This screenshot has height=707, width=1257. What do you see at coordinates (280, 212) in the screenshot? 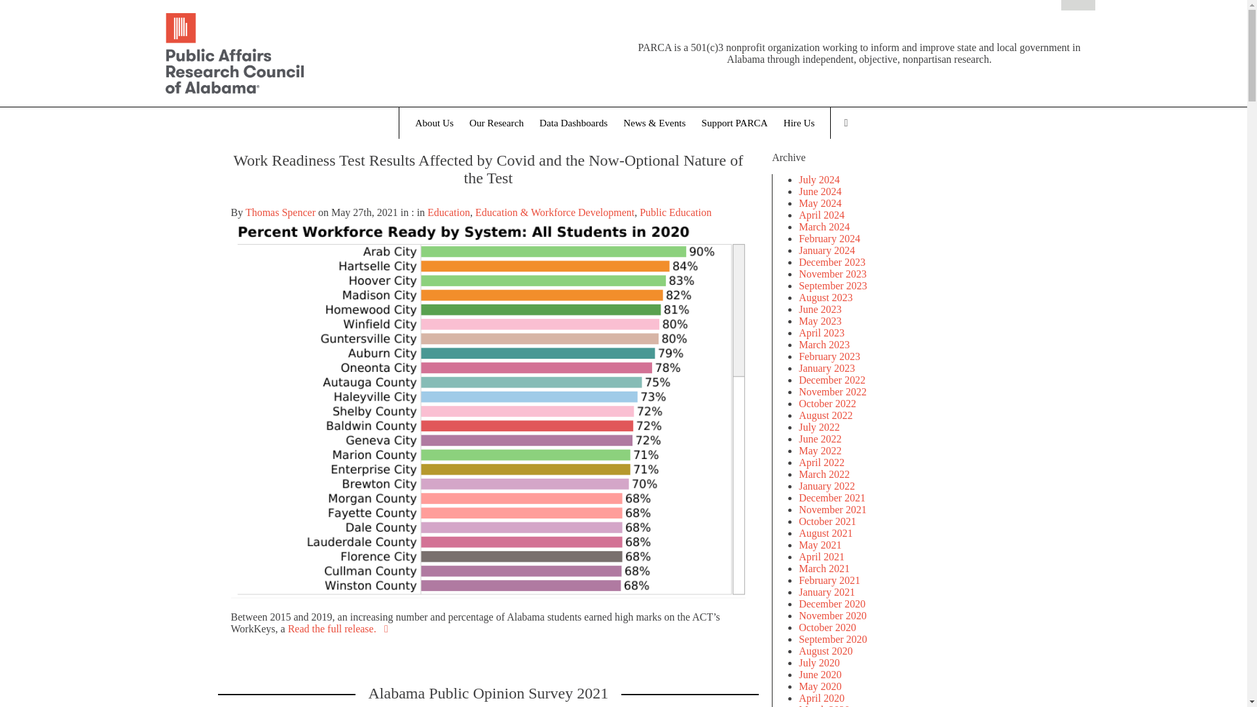
I see `Posts by Thomas Spencer` at bounding box center [280, 212].